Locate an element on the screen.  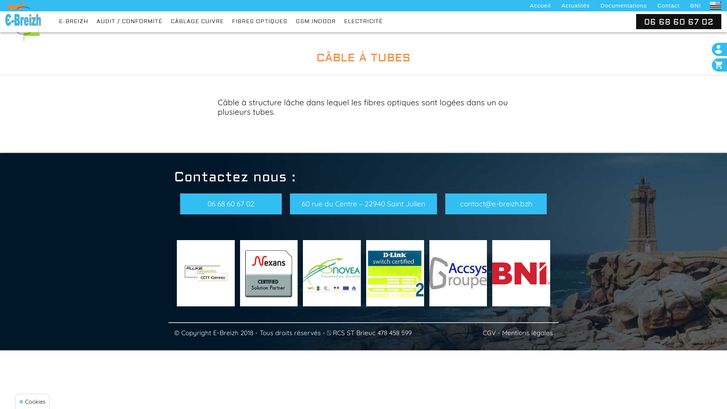
Accueil is located at coordinates (540, 6).